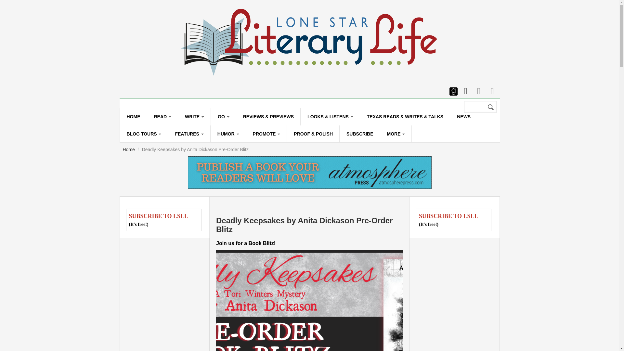 The width and height of the screenshot is (624, 351). I want to click on Lone Star Book Blog Tours, so click(144, 134).